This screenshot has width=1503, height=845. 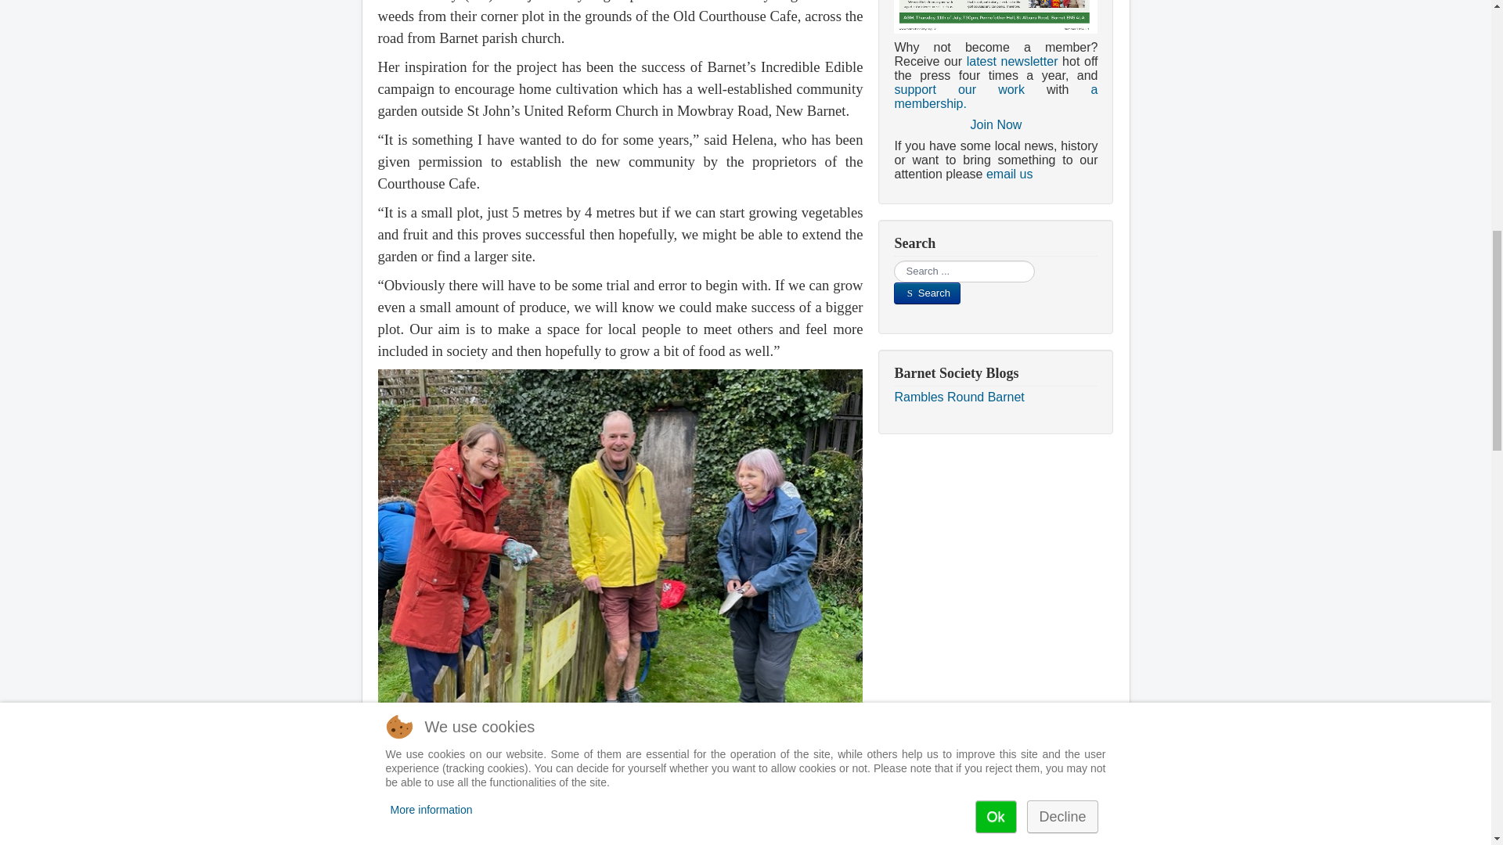 What do you see at coordinates (1010, 174) in the screenshot?
I see `email us` at bounding box center [1010, 174].